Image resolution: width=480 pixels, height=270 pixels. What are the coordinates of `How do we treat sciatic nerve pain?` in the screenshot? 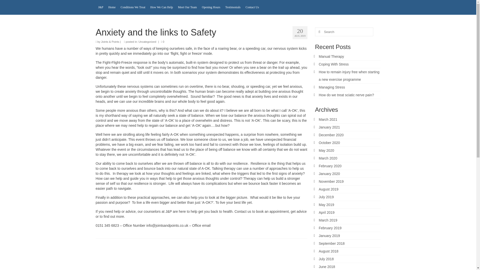 It's located at (346, 95).